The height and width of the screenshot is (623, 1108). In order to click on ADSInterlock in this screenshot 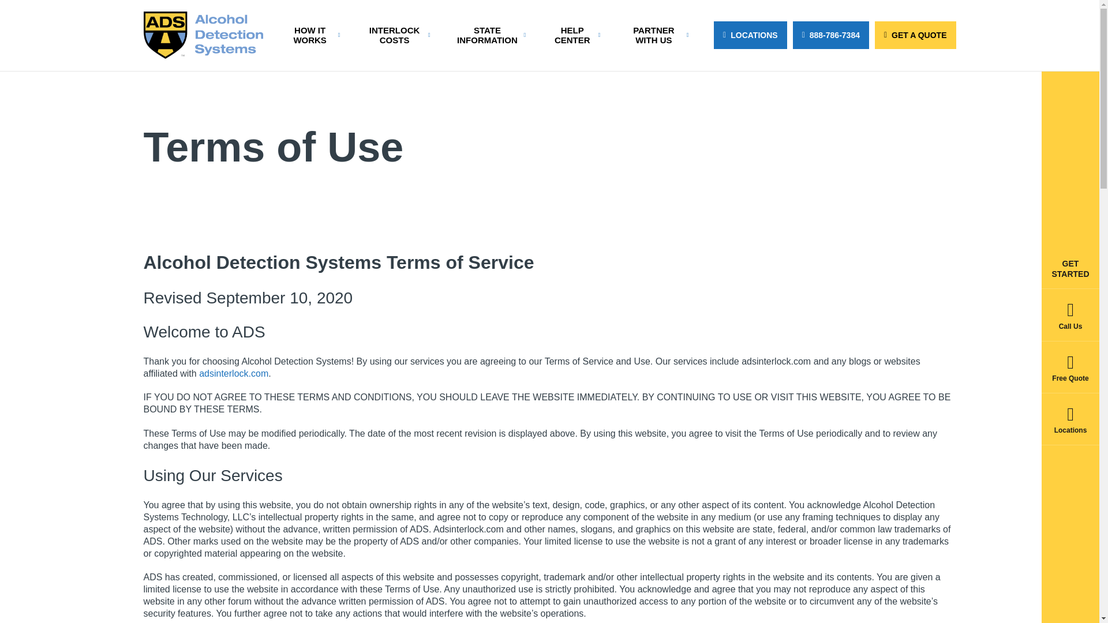, I will do `click(233, 373)`.